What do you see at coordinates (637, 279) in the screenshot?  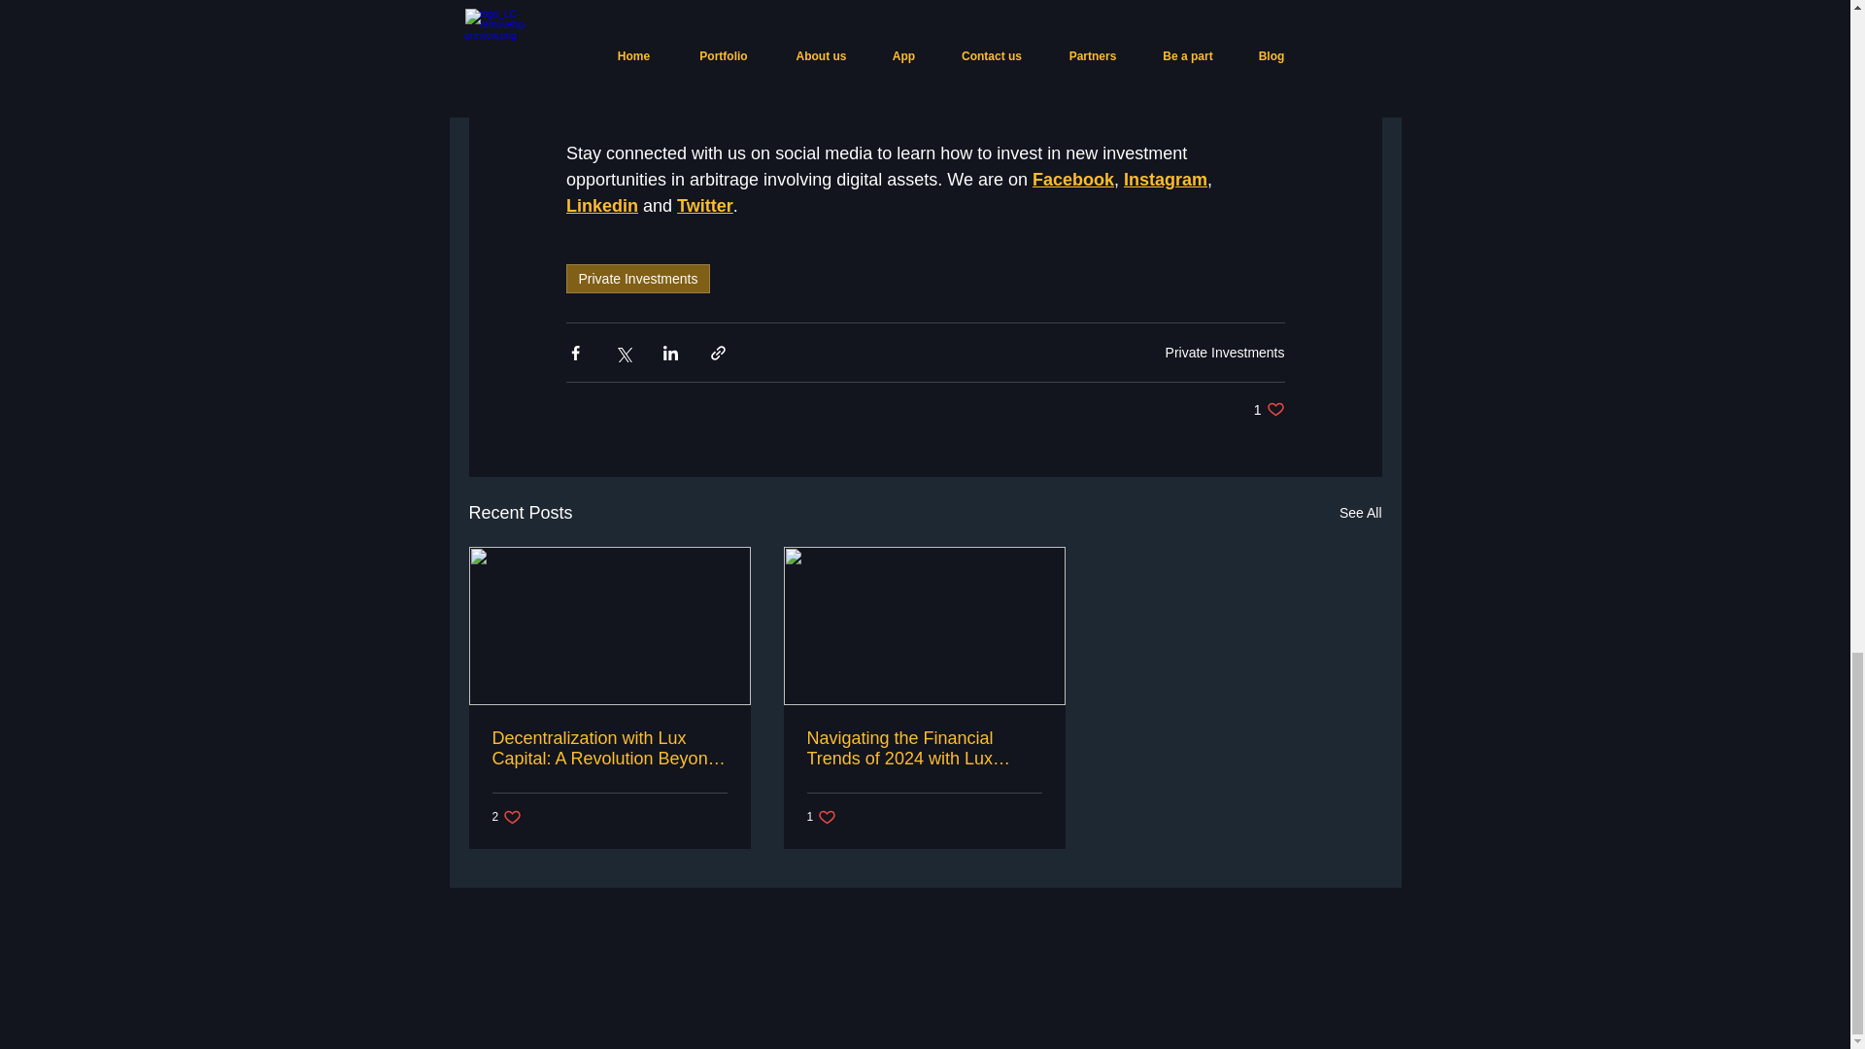 I see `Twitter` at bounding box center [637, 279].